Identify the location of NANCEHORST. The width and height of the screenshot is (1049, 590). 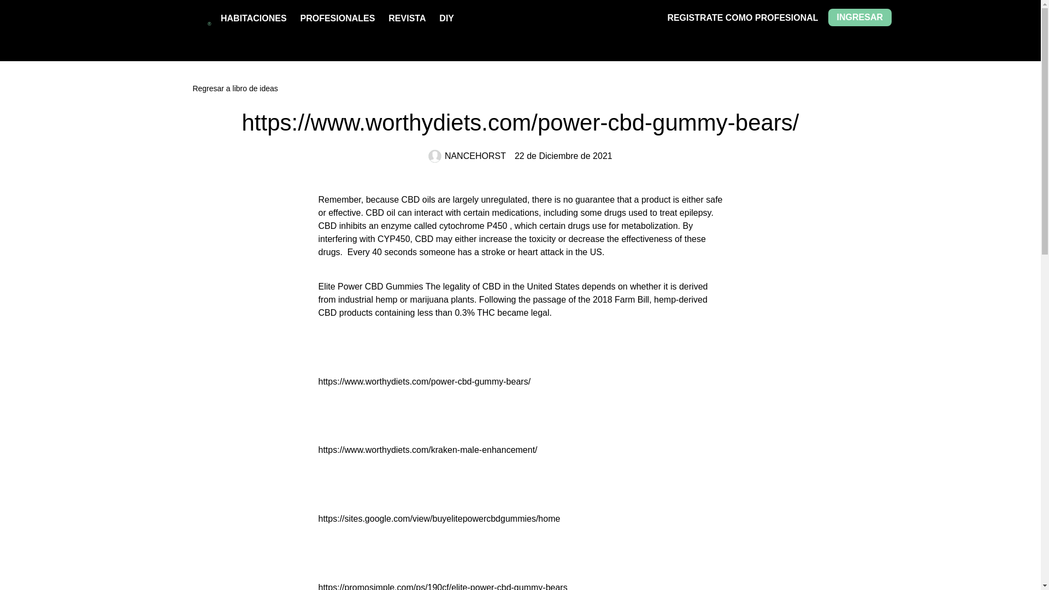
(467, 156).